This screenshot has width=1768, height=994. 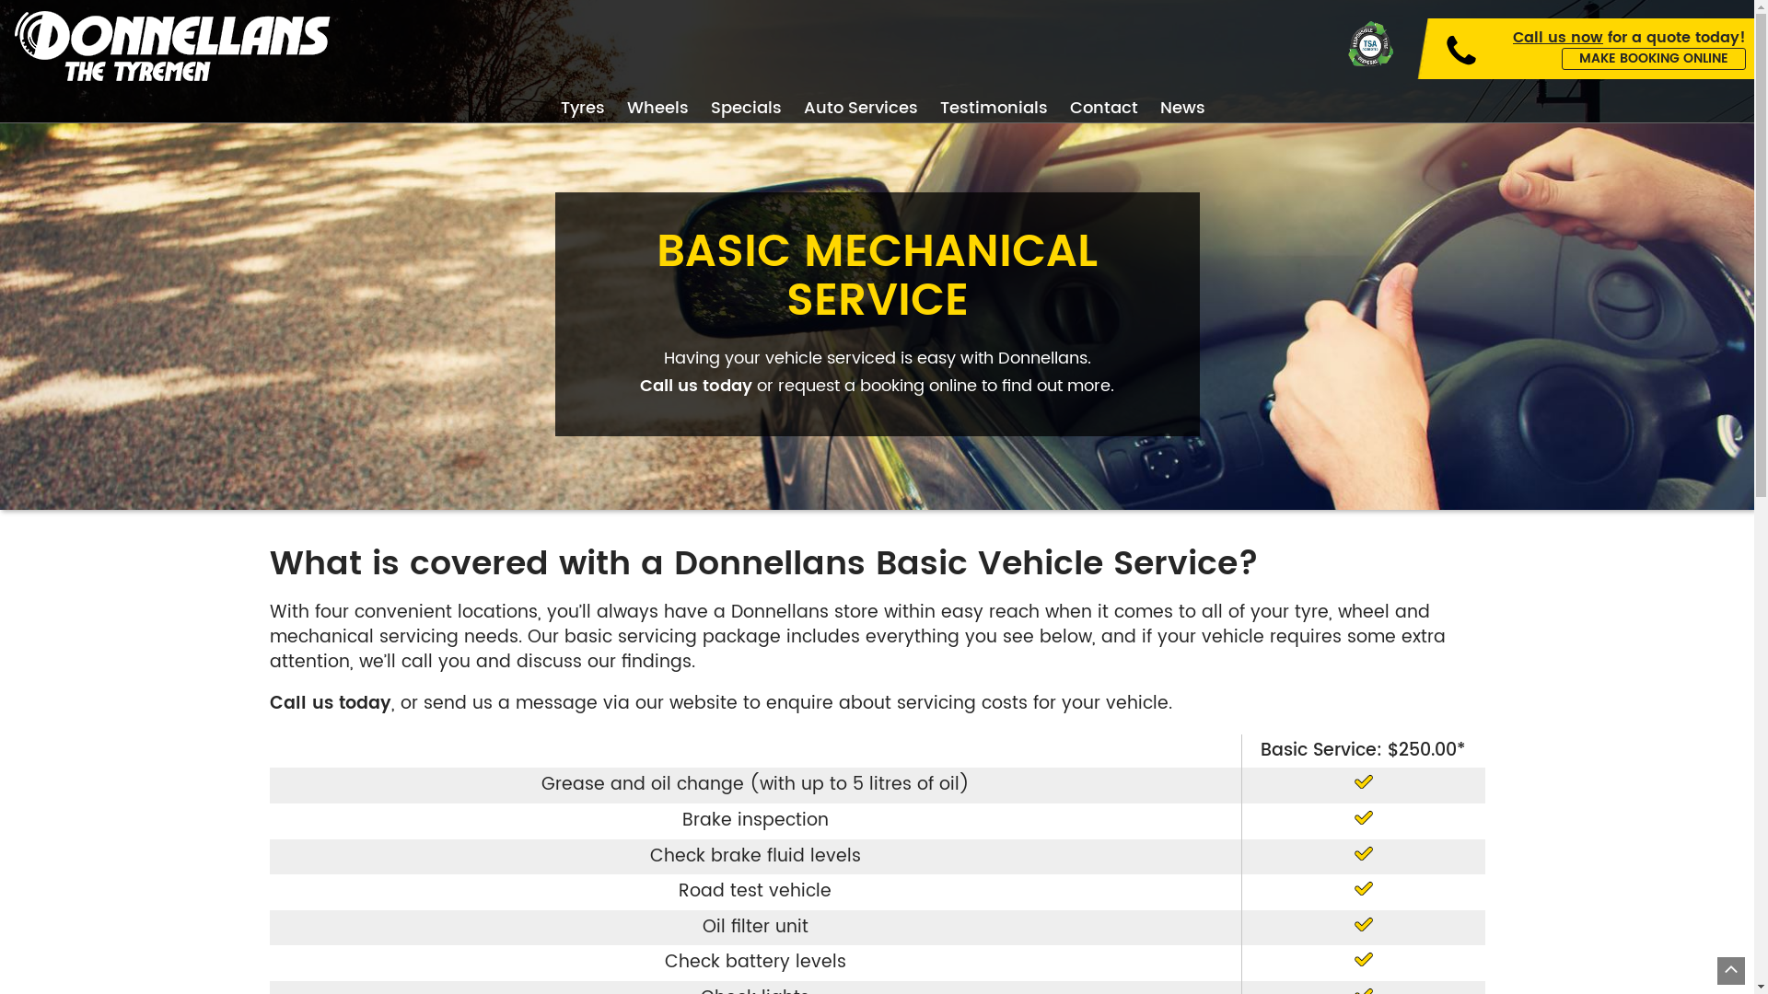 What do you see at coordinates (1654, 59) in the screenshot?
I see `MAKE BOOKING ONLINE` at bounding box center [1654, 59].